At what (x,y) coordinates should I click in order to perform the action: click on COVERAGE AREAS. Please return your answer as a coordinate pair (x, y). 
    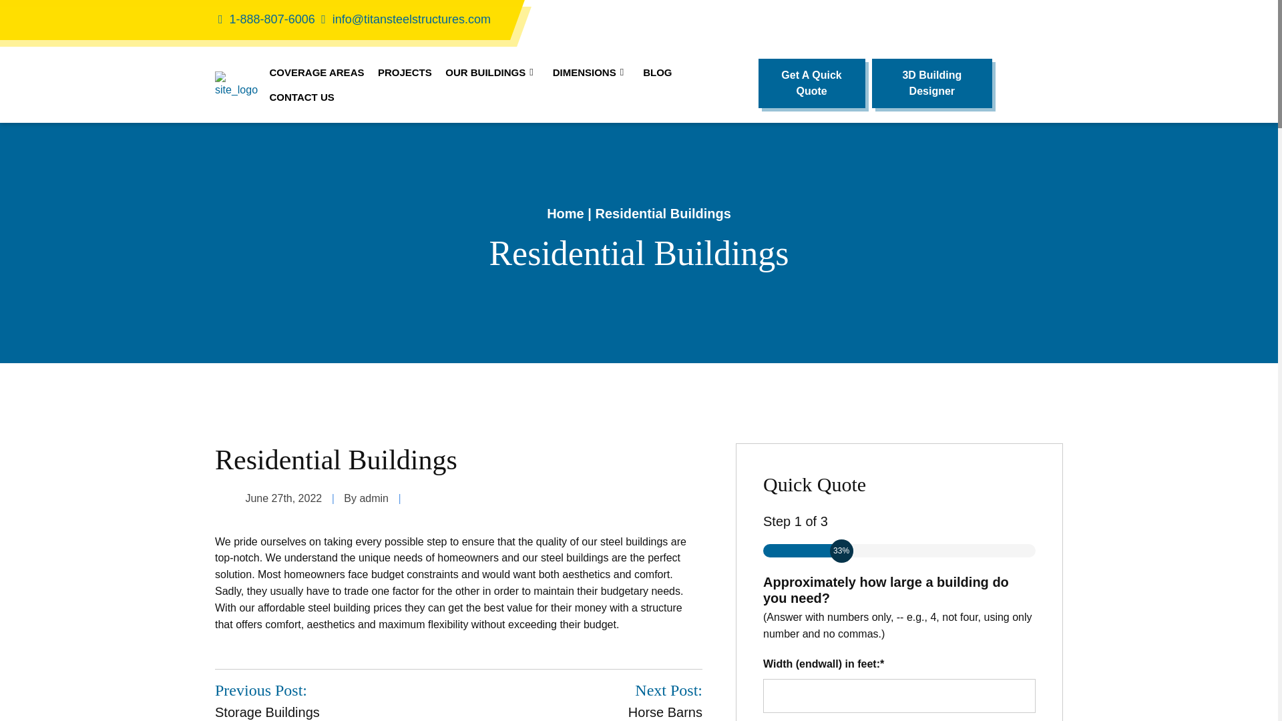
    Looking at the image, I should click on (316, 72).